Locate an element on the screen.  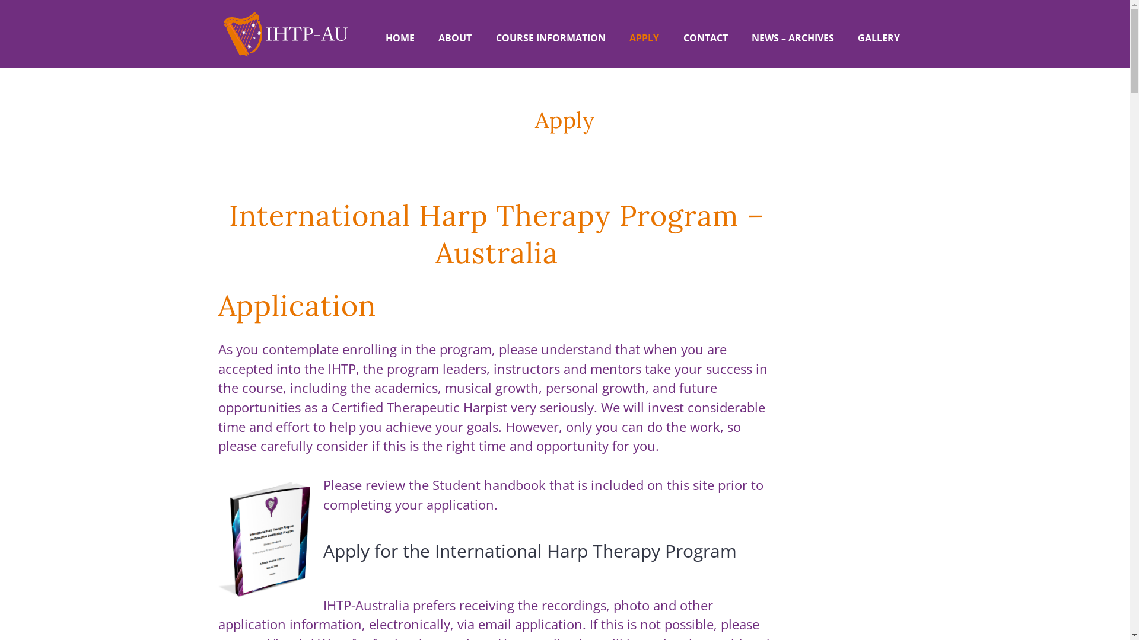
GALLERY is located at coordinates (879, 39).